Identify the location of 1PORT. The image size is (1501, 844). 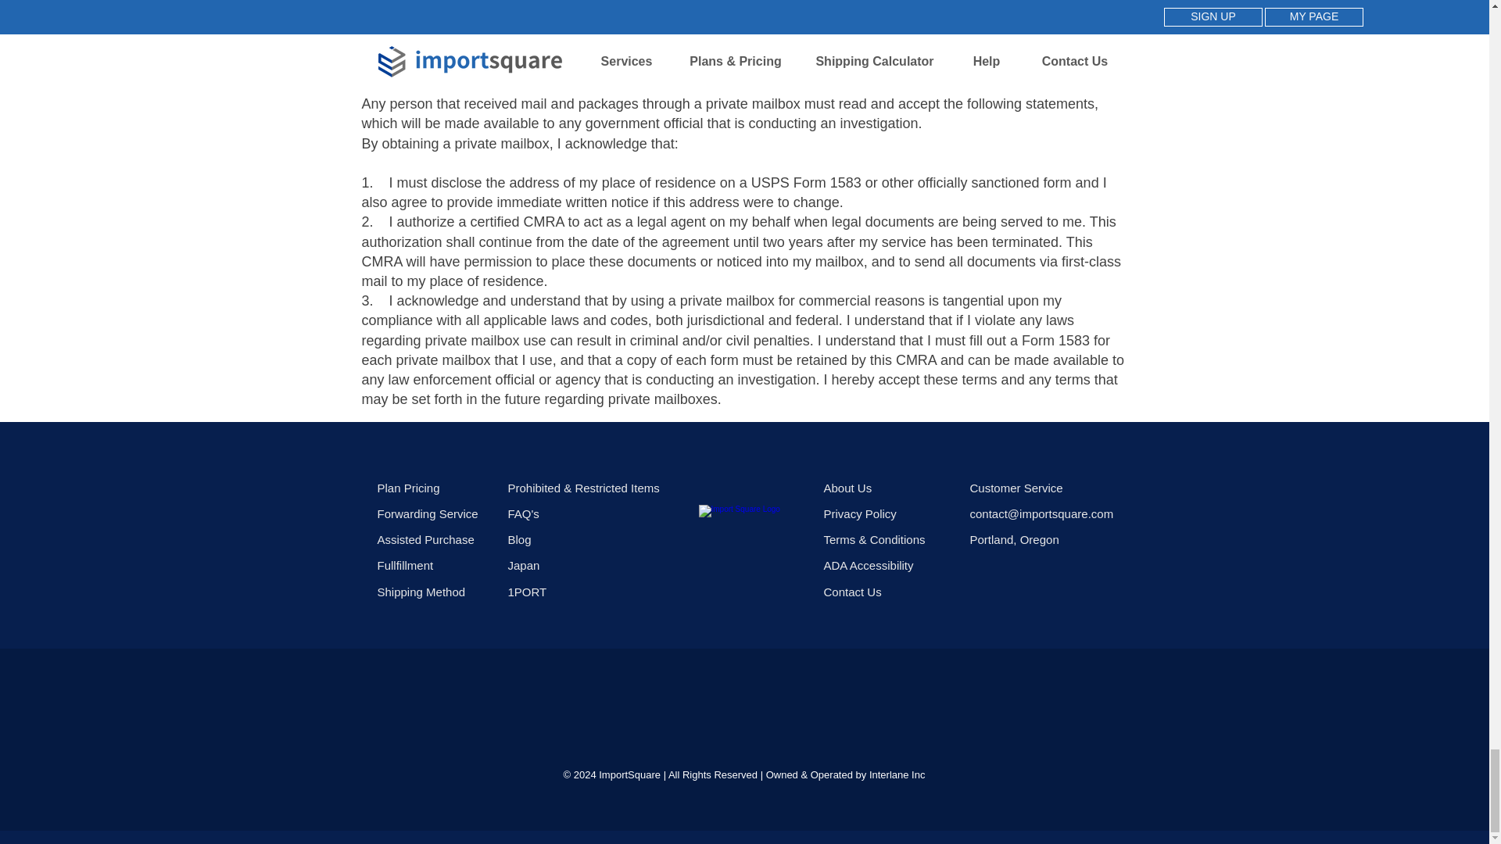
(586, 591).